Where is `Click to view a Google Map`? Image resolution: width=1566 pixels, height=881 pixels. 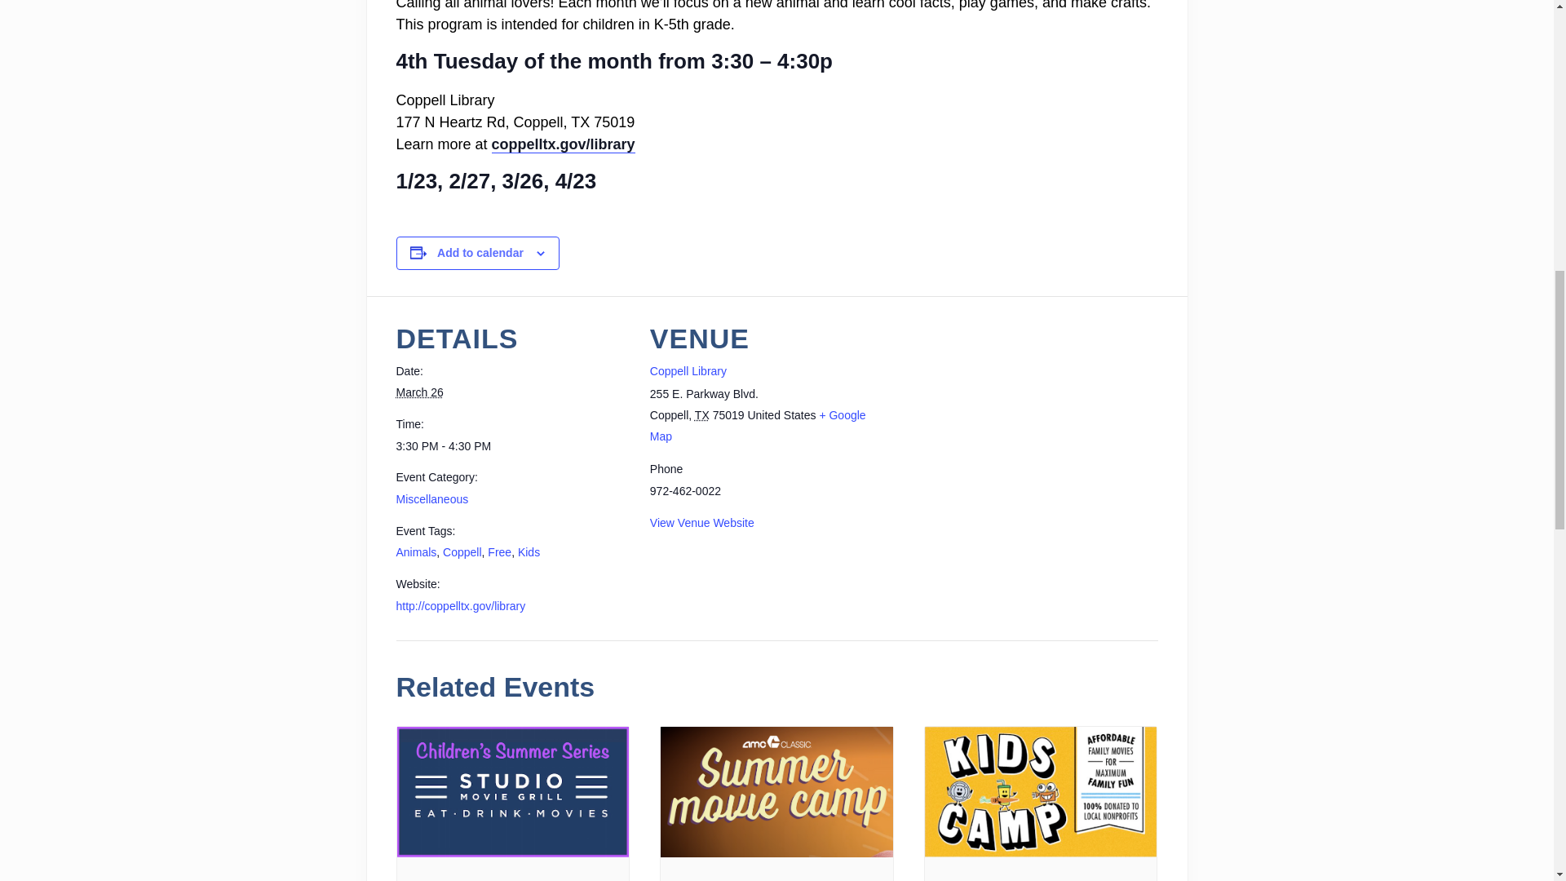 Click to view a Google Map is located at coordinates (757, 426).